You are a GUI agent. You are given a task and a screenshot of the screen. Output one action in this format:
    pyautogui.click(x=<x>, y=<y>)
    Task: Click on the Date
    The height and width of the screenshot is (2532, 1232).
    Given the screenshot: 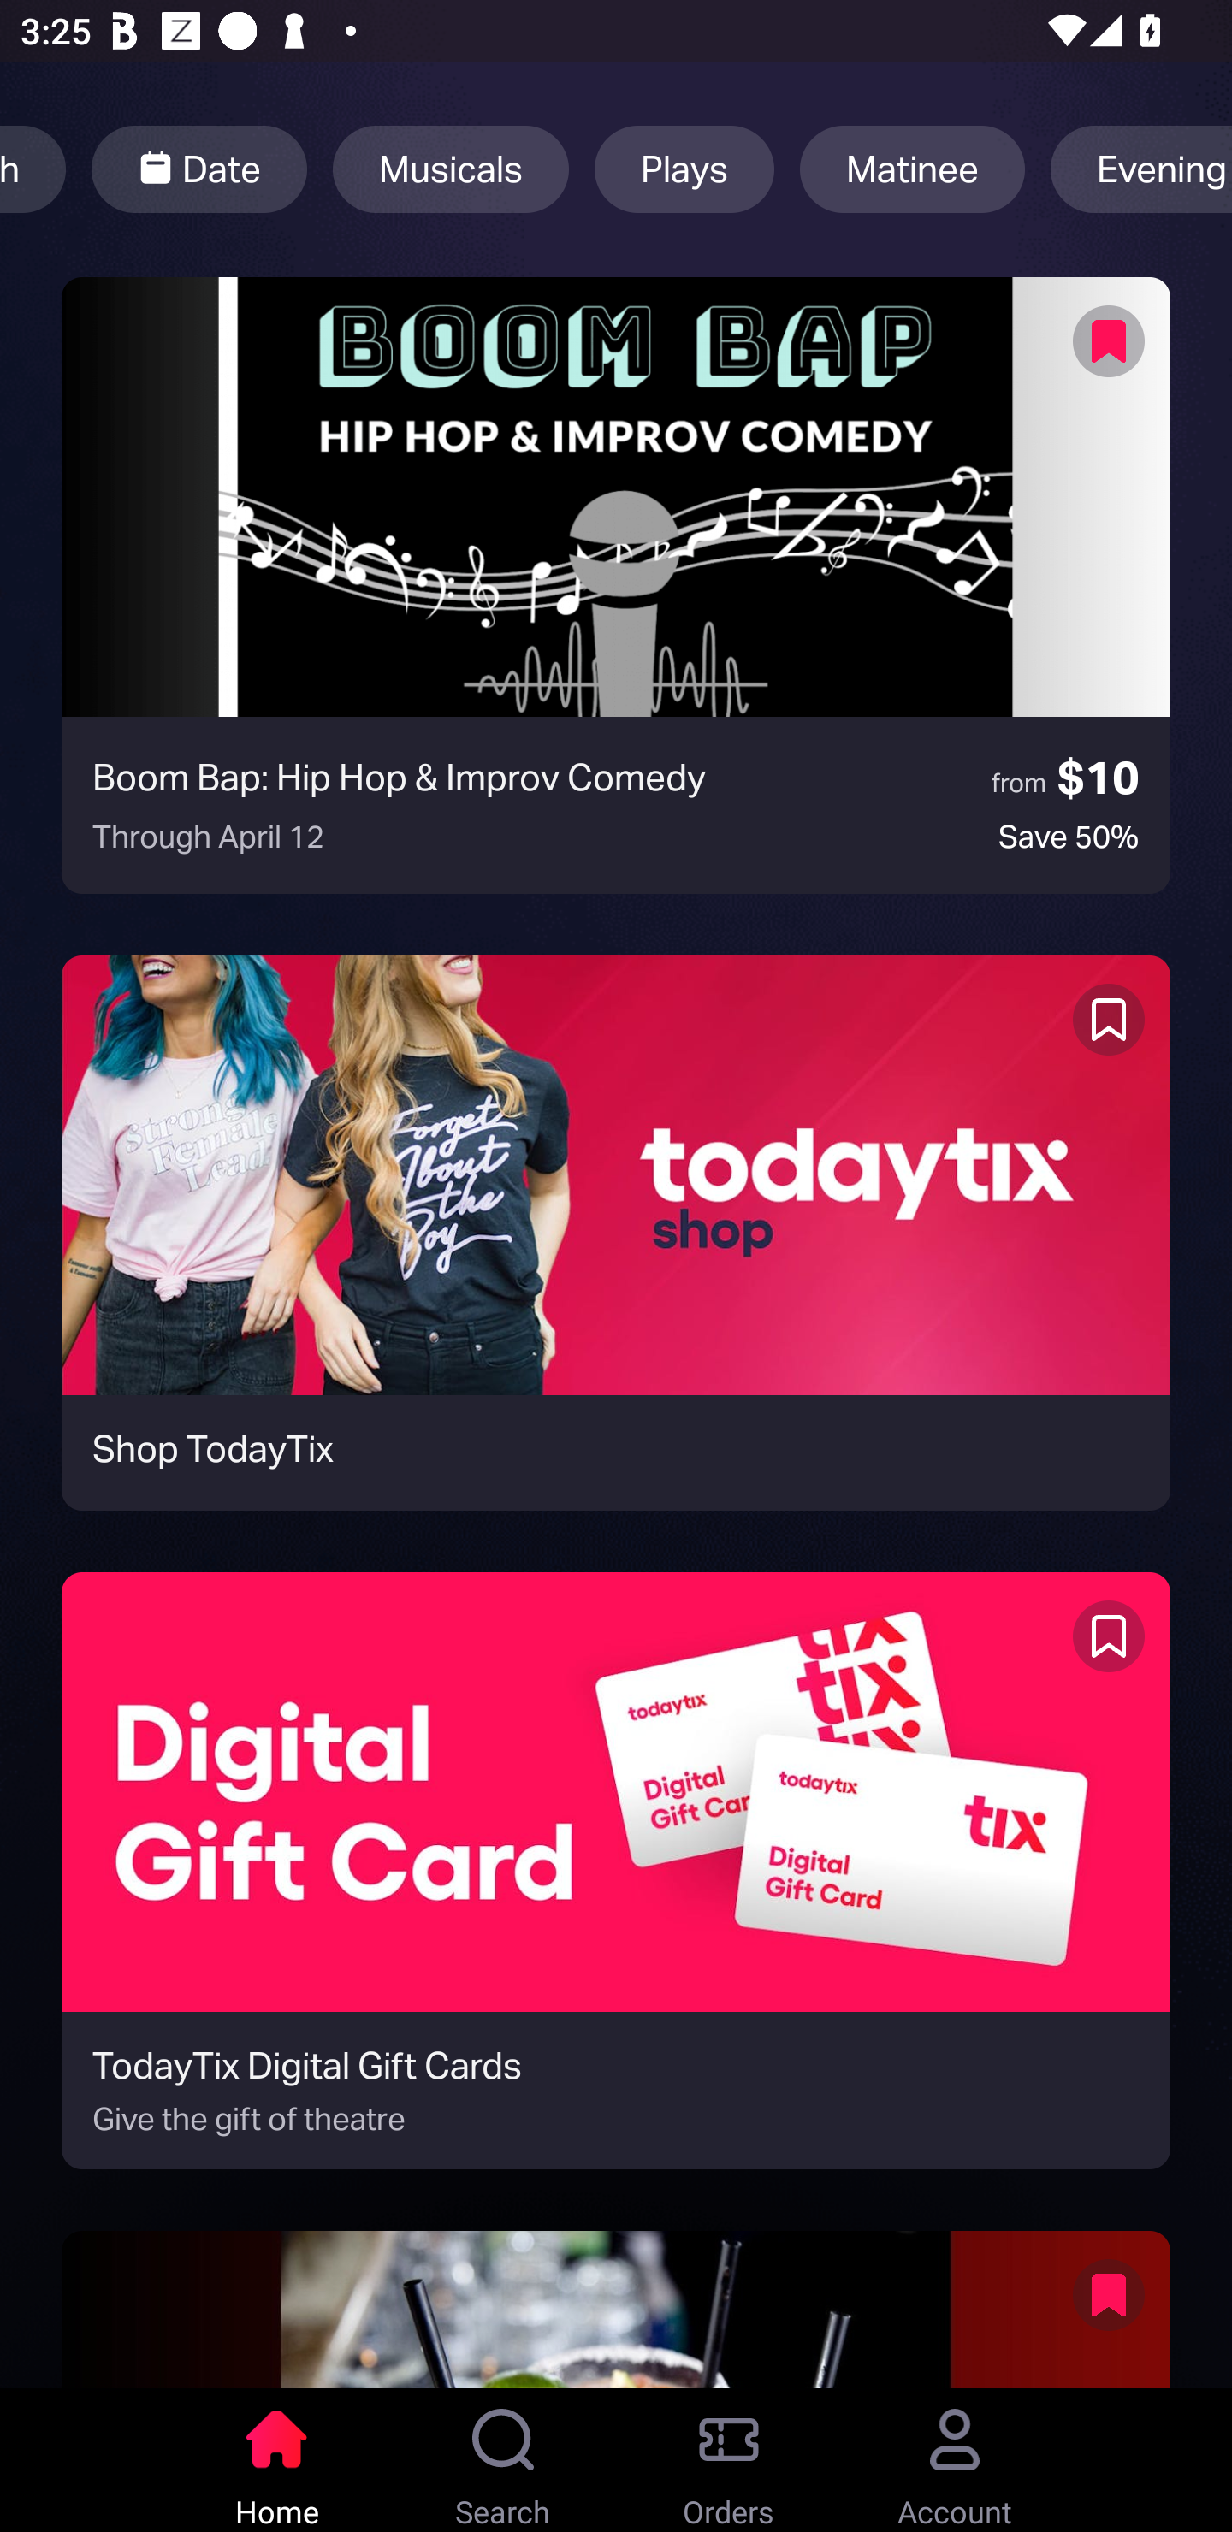 What is the action you would take?
    pyautogui.click(x=198, y=169)
    